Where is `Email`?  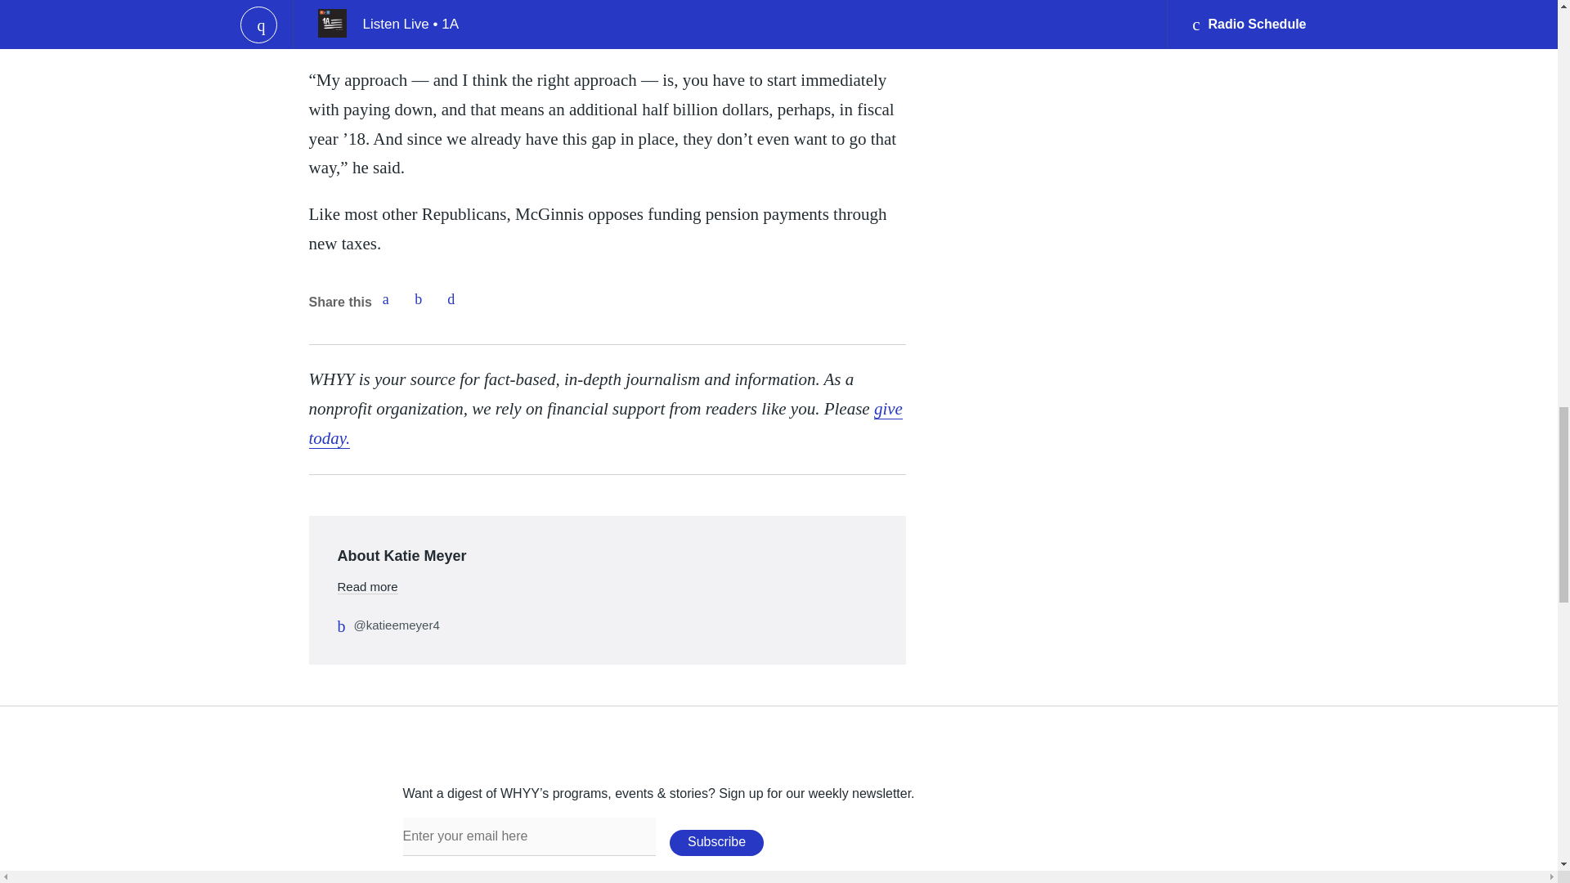
Email is located at coordinates (451, 298).